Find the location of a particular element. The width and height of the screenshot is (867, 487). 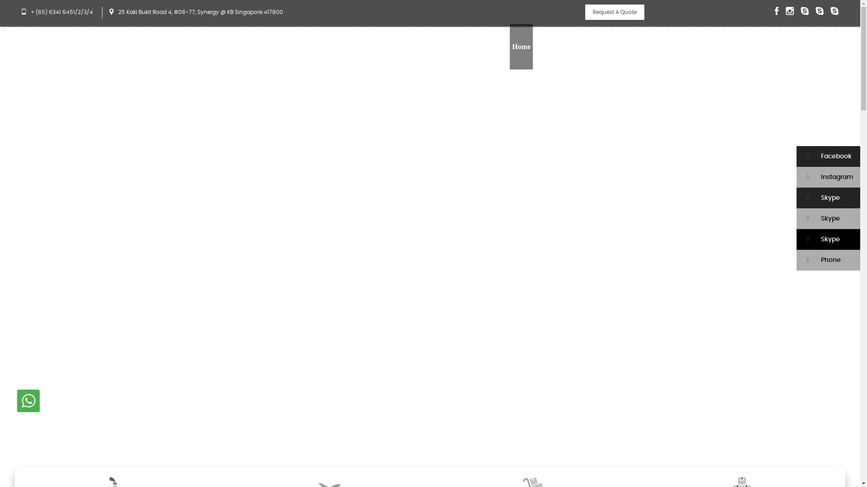

About Us is located at coordinates (550, 47).